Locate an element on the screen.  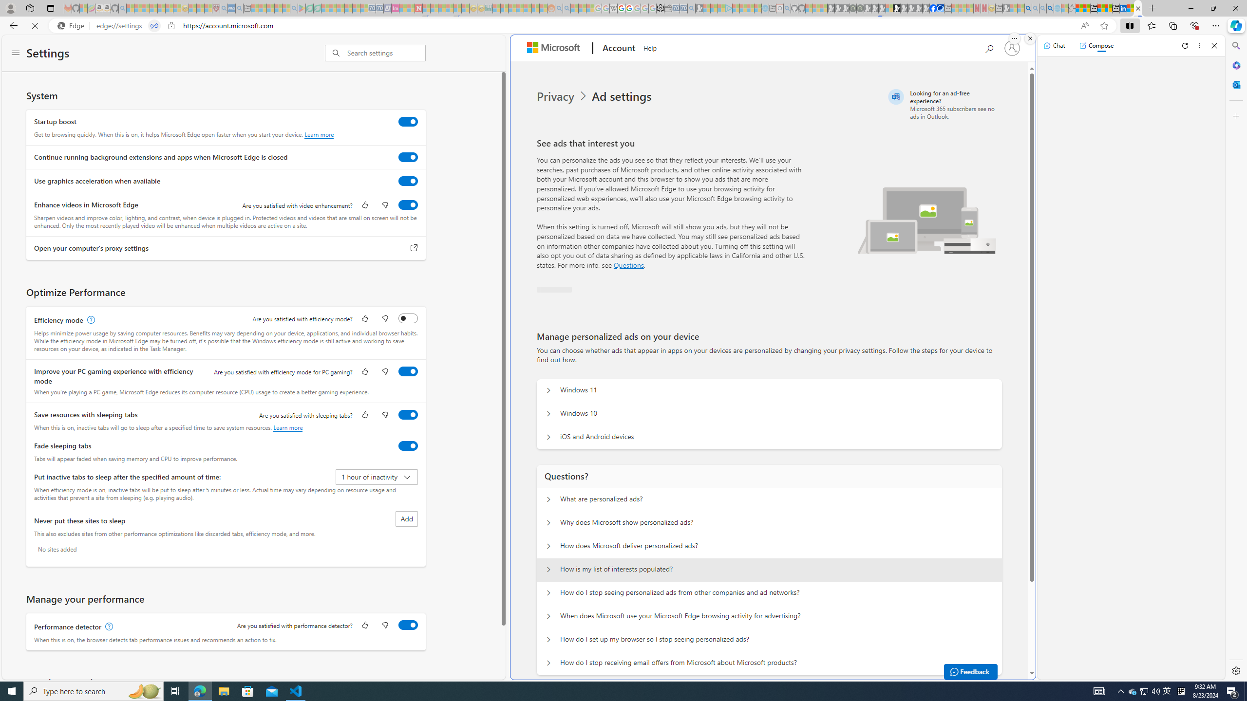
Future Focus Report 2024 - Sleeping is located at coordinates (860, 8).